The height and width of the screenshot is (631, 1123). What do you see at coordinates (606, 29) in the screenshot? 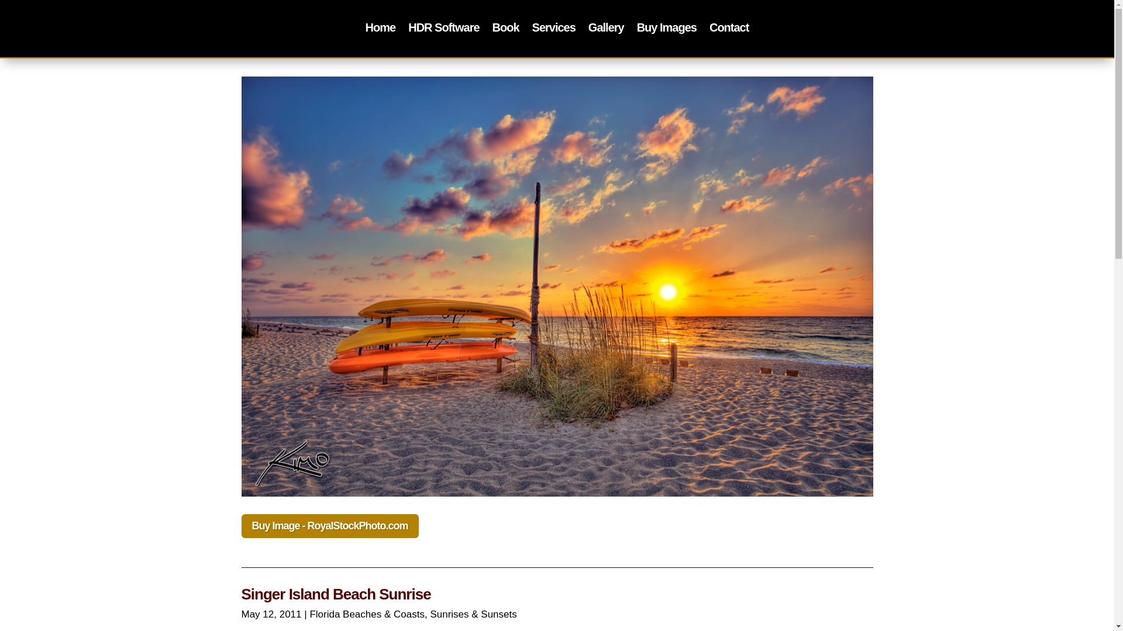
I see `Gallery` at bounding box center [606, 29].